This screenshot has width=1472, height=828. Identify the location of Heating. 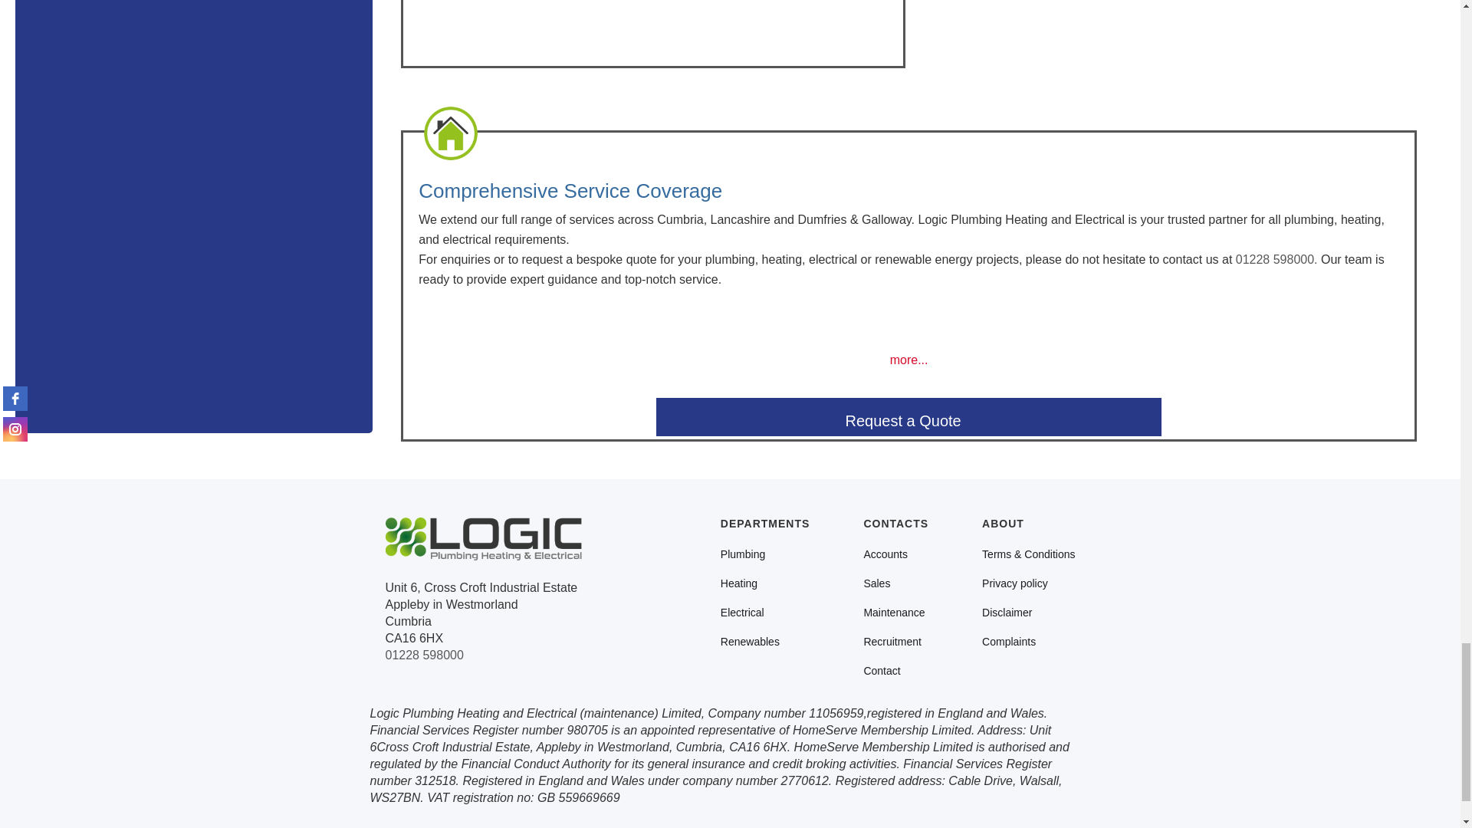
(739, 584).